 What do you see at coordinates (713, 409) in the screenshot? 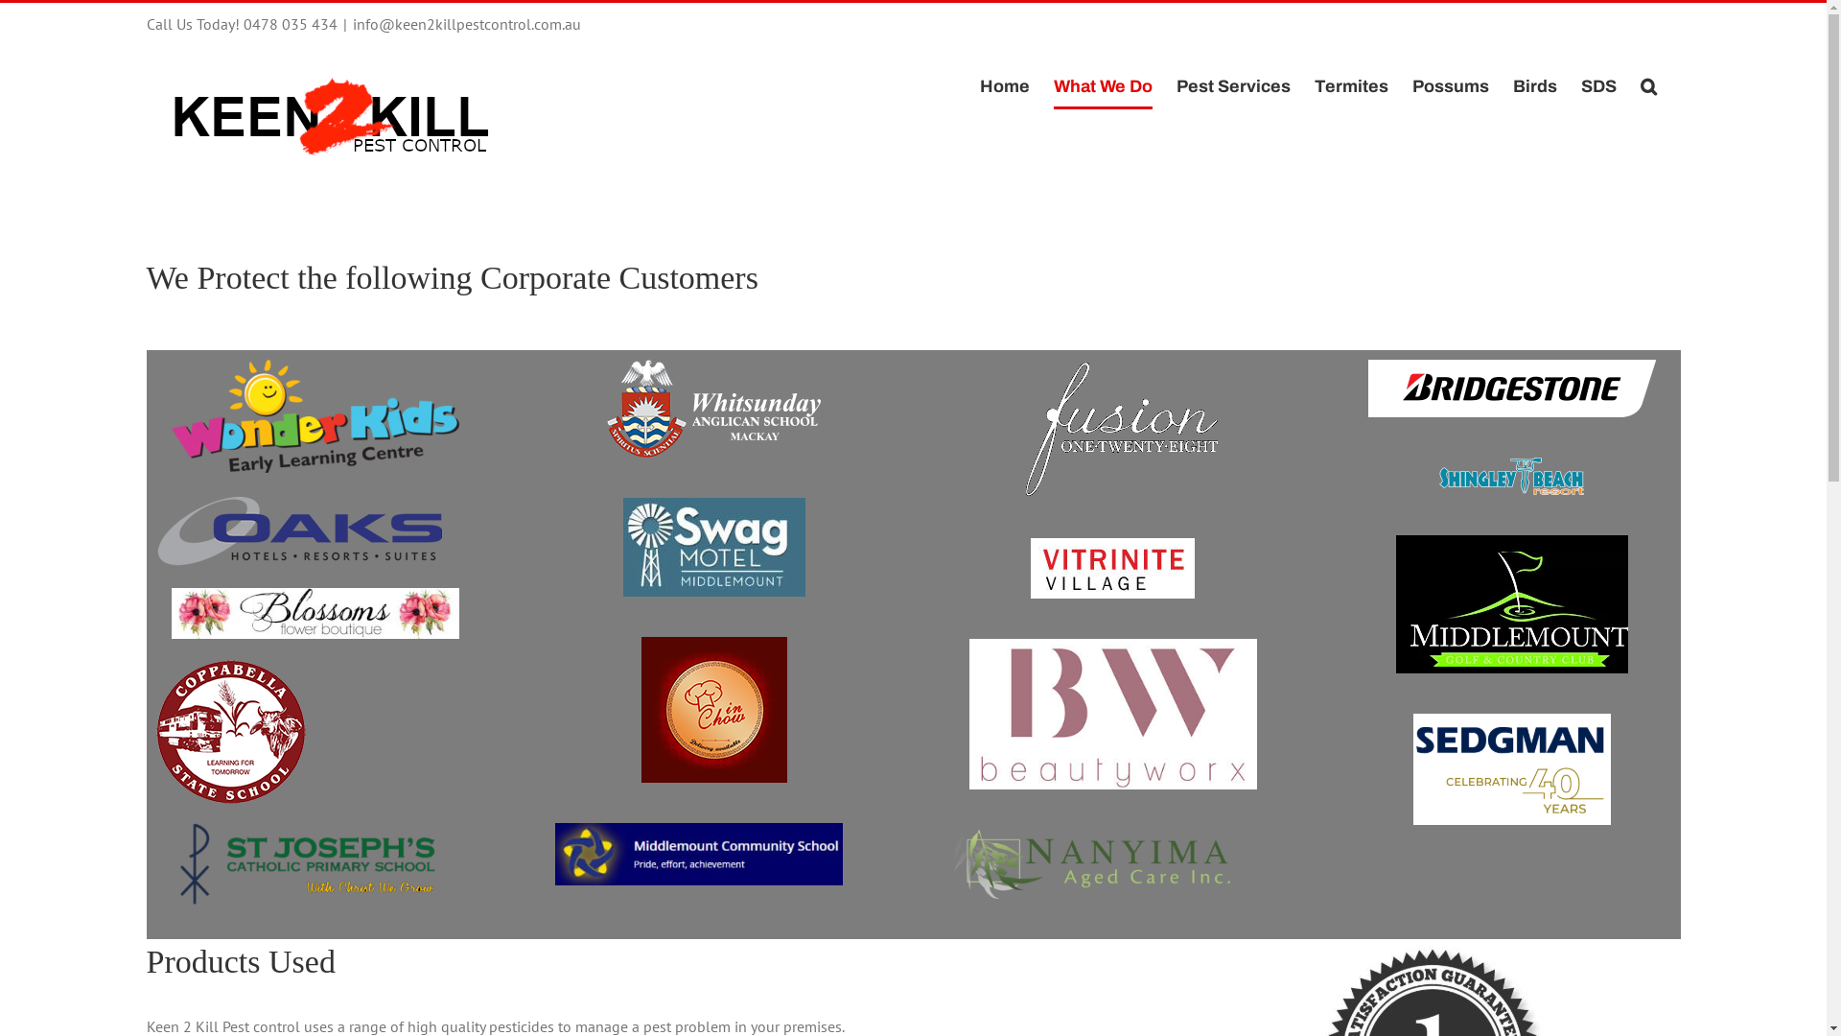
I see `wac` at bounding box center [713, 409].